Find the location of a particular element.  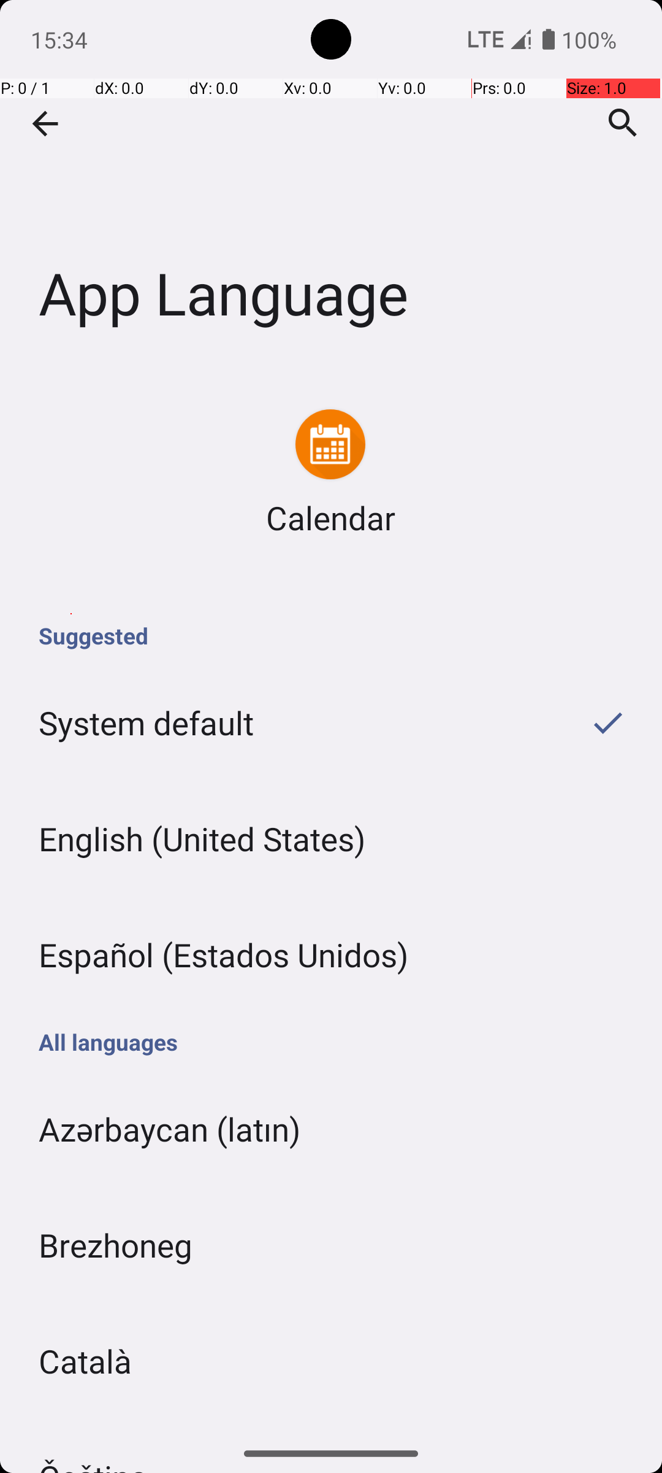

Suggested is located at coordinates (331, 636).